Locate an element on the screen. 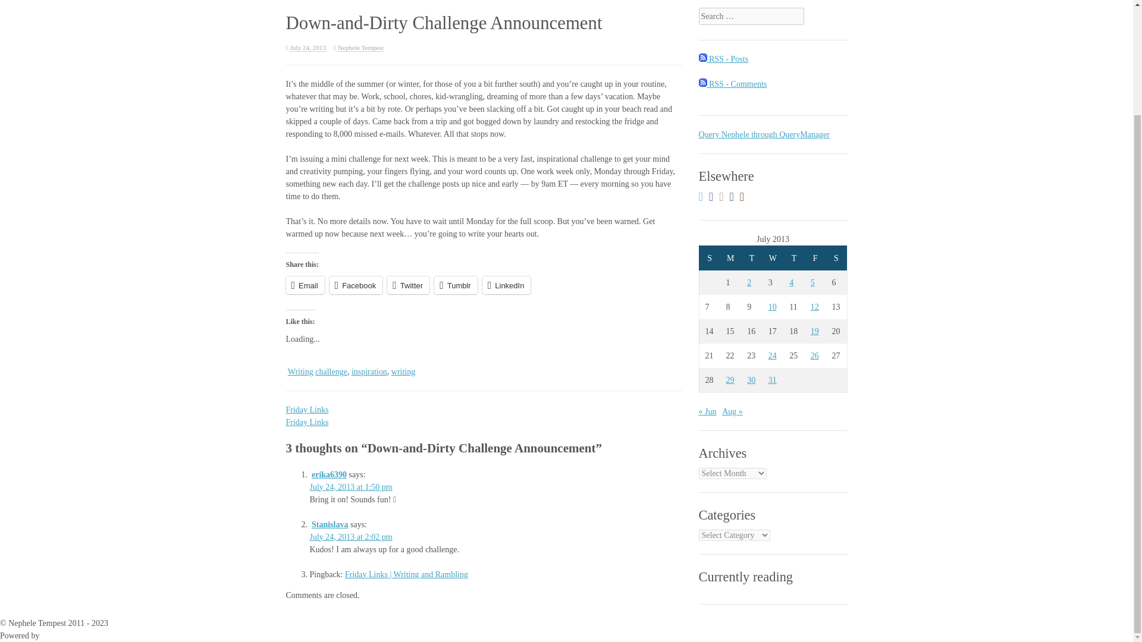  12 is located at coordinates (815, 307).